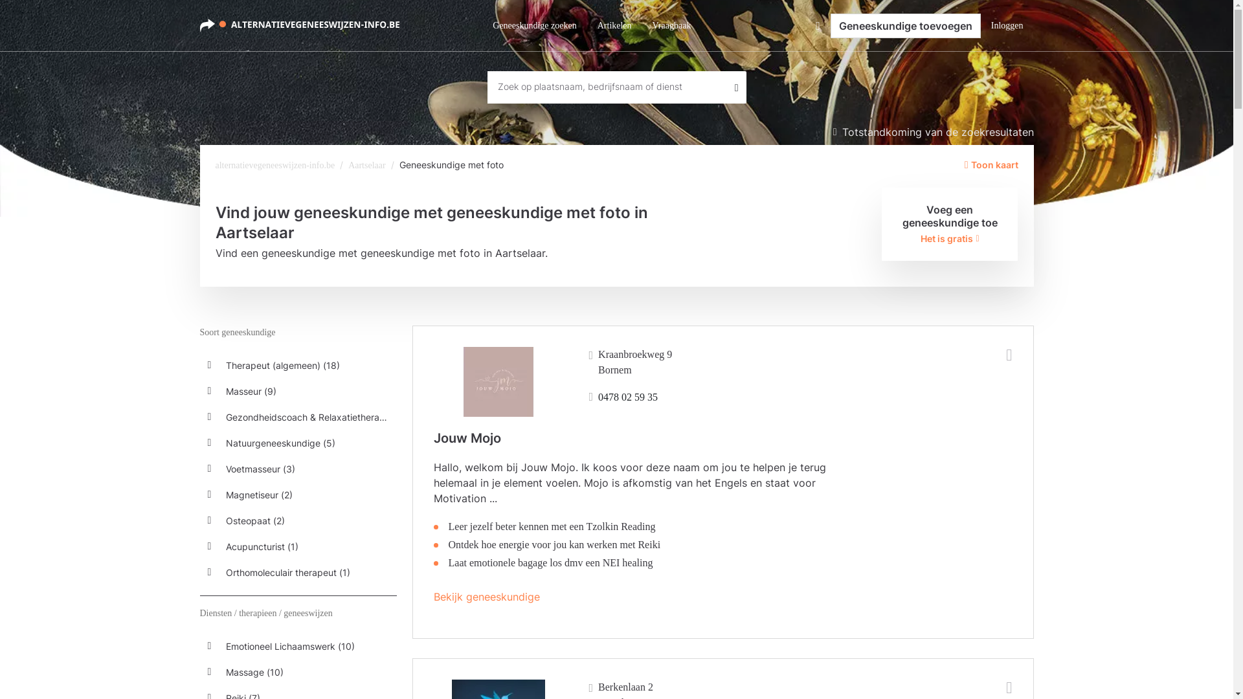 The height and width of the screenshot is (699, 1243). I want to click on Het is gratis, so click(950, 238).